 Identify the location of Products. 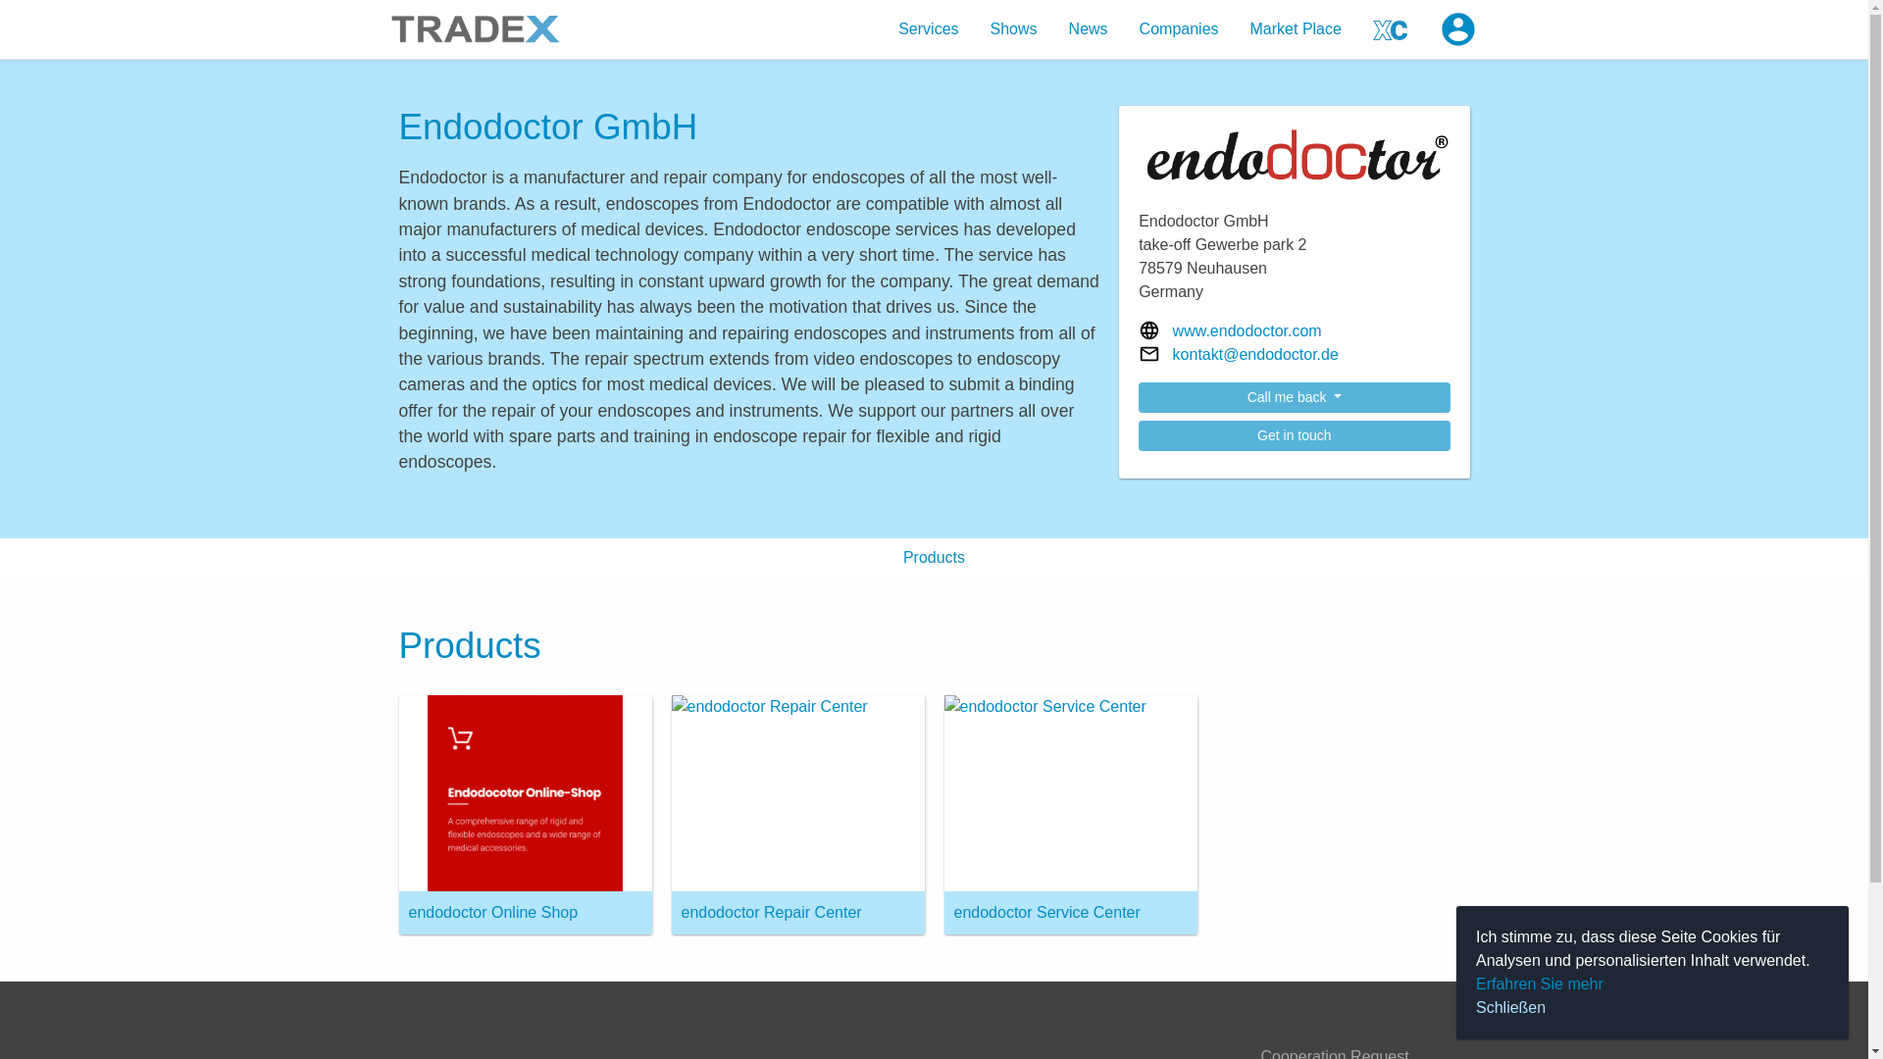
(934, 557).